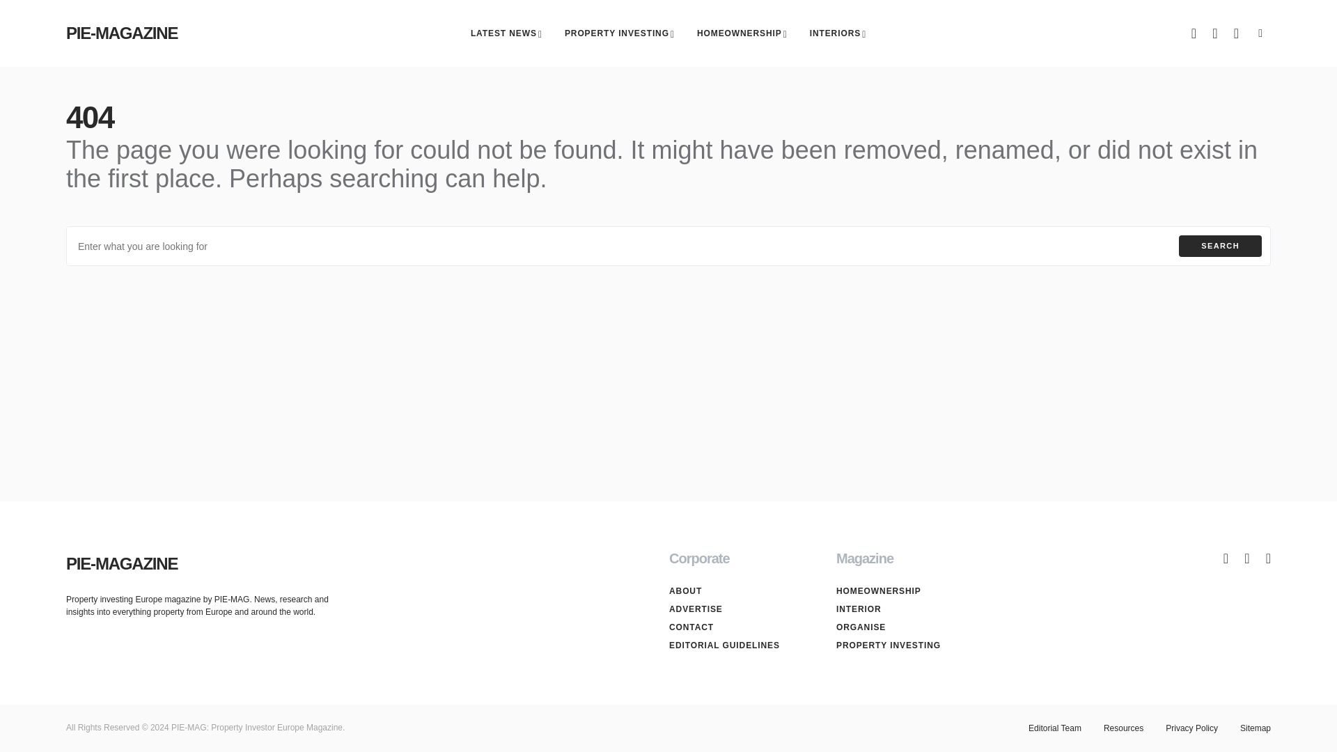 Image resolution: width=1337 pixels, height=752 pixels. What do you see at coordinates (121, 564) in the screenshot?
I see `PIE-MAGAZINE` at bounding box center [121, 564].